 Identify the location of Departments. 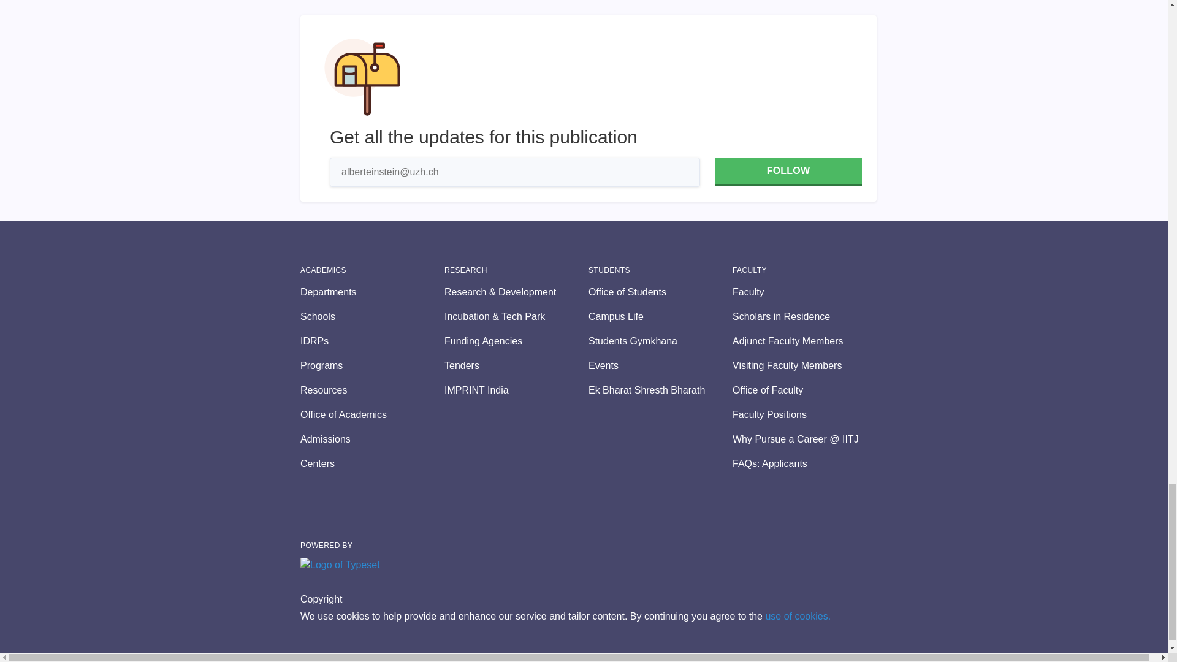
(372, 292).